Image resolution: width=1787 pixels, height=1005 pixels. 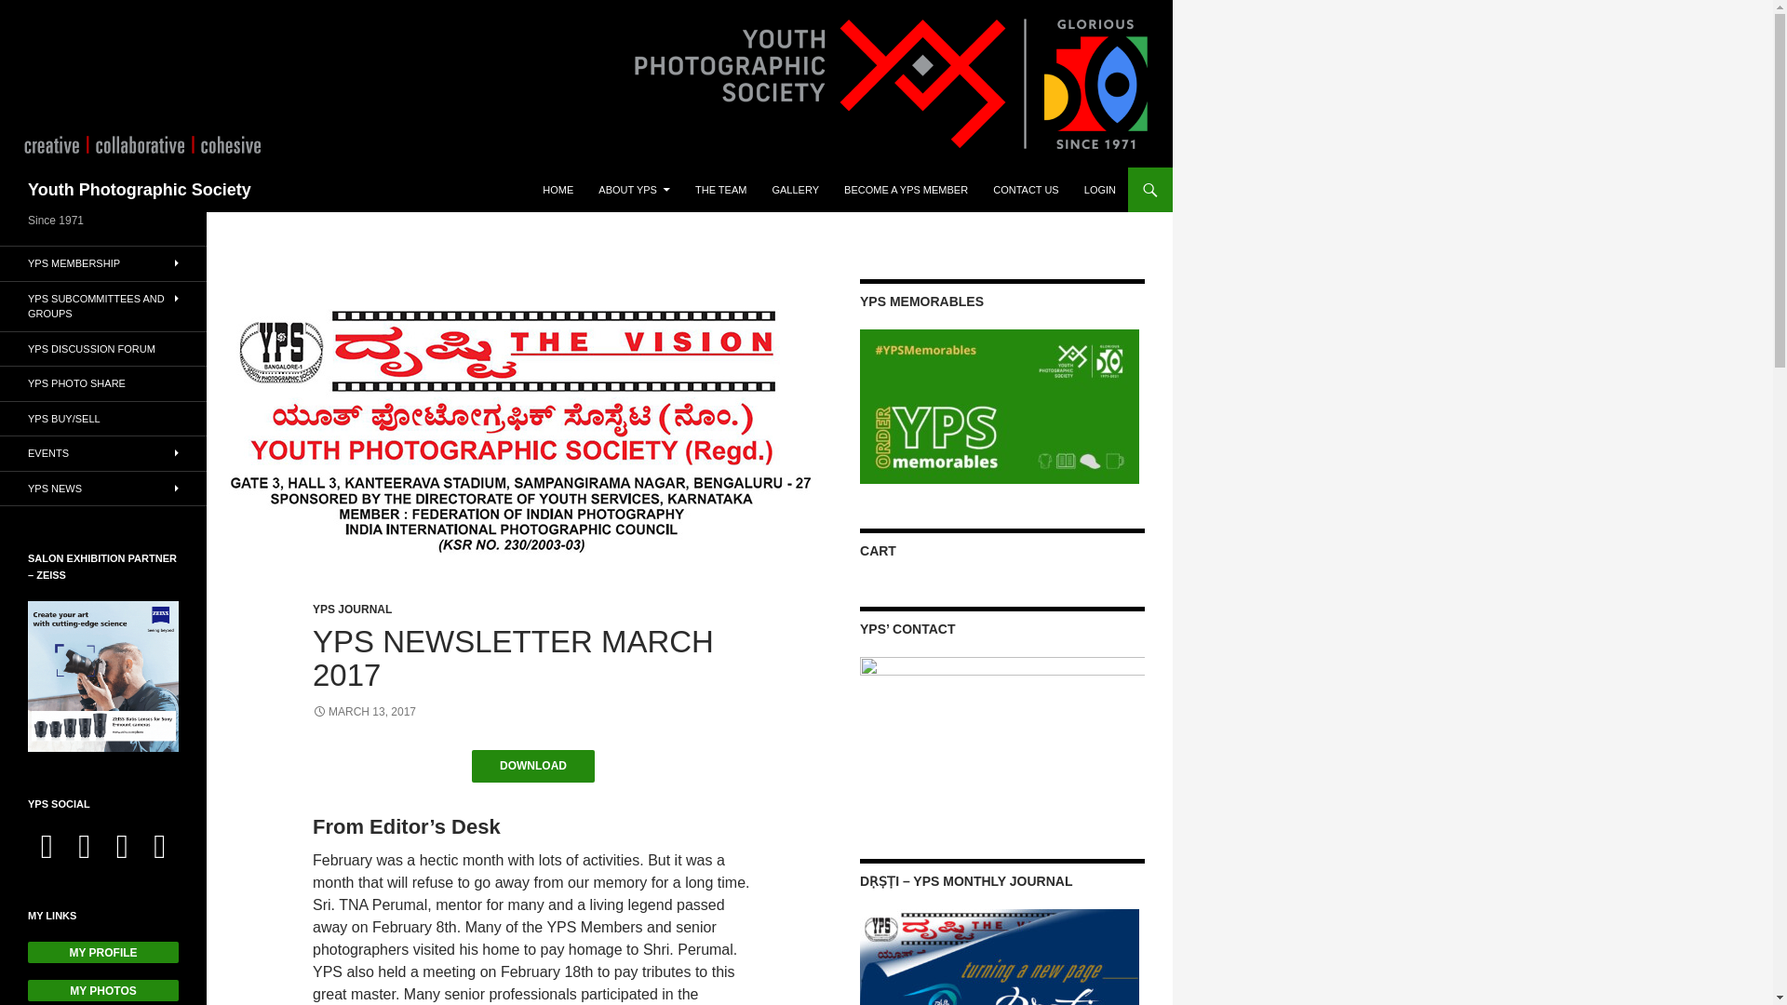 I want to click on MARCH 13, 2017, so click(x=365, y=712).